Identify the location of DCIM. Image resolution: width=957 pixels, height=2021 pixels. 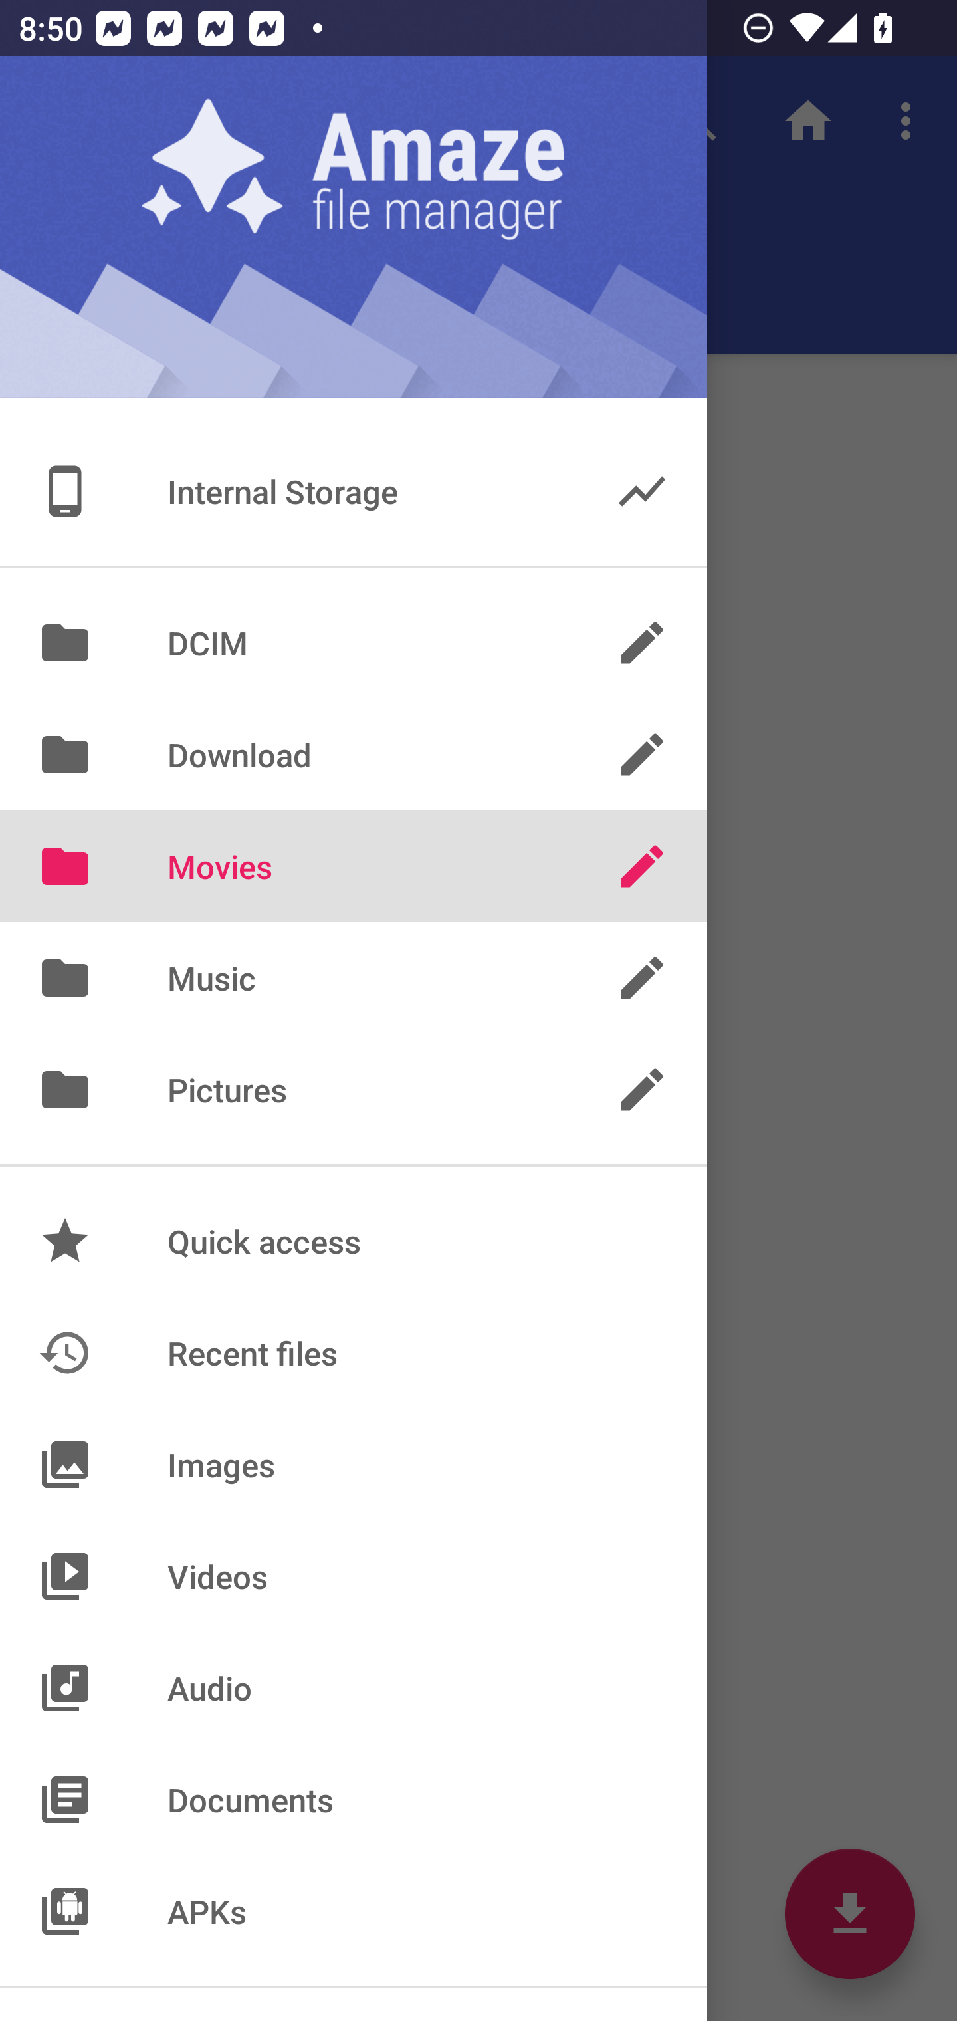
(354, 642).